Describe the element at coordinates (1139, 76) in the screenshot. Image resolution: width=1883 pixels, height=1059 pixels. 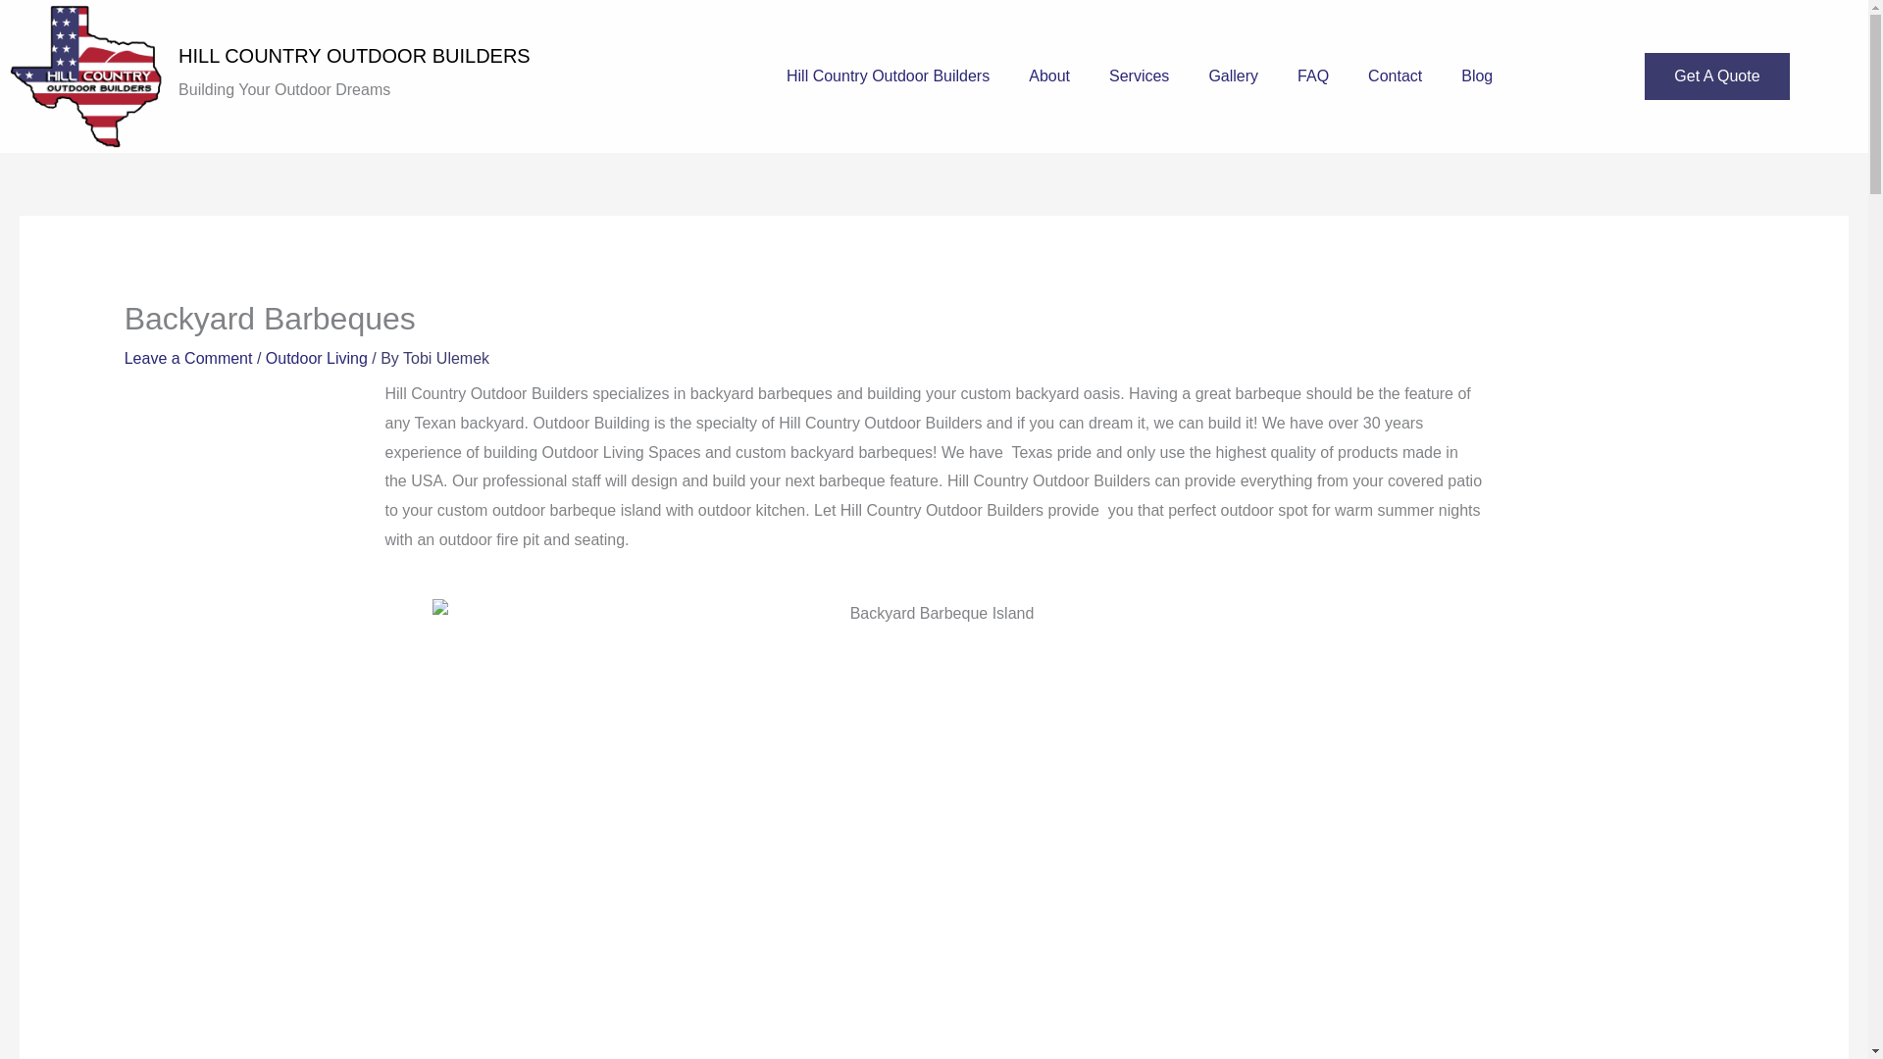
I see `Services` at that location.